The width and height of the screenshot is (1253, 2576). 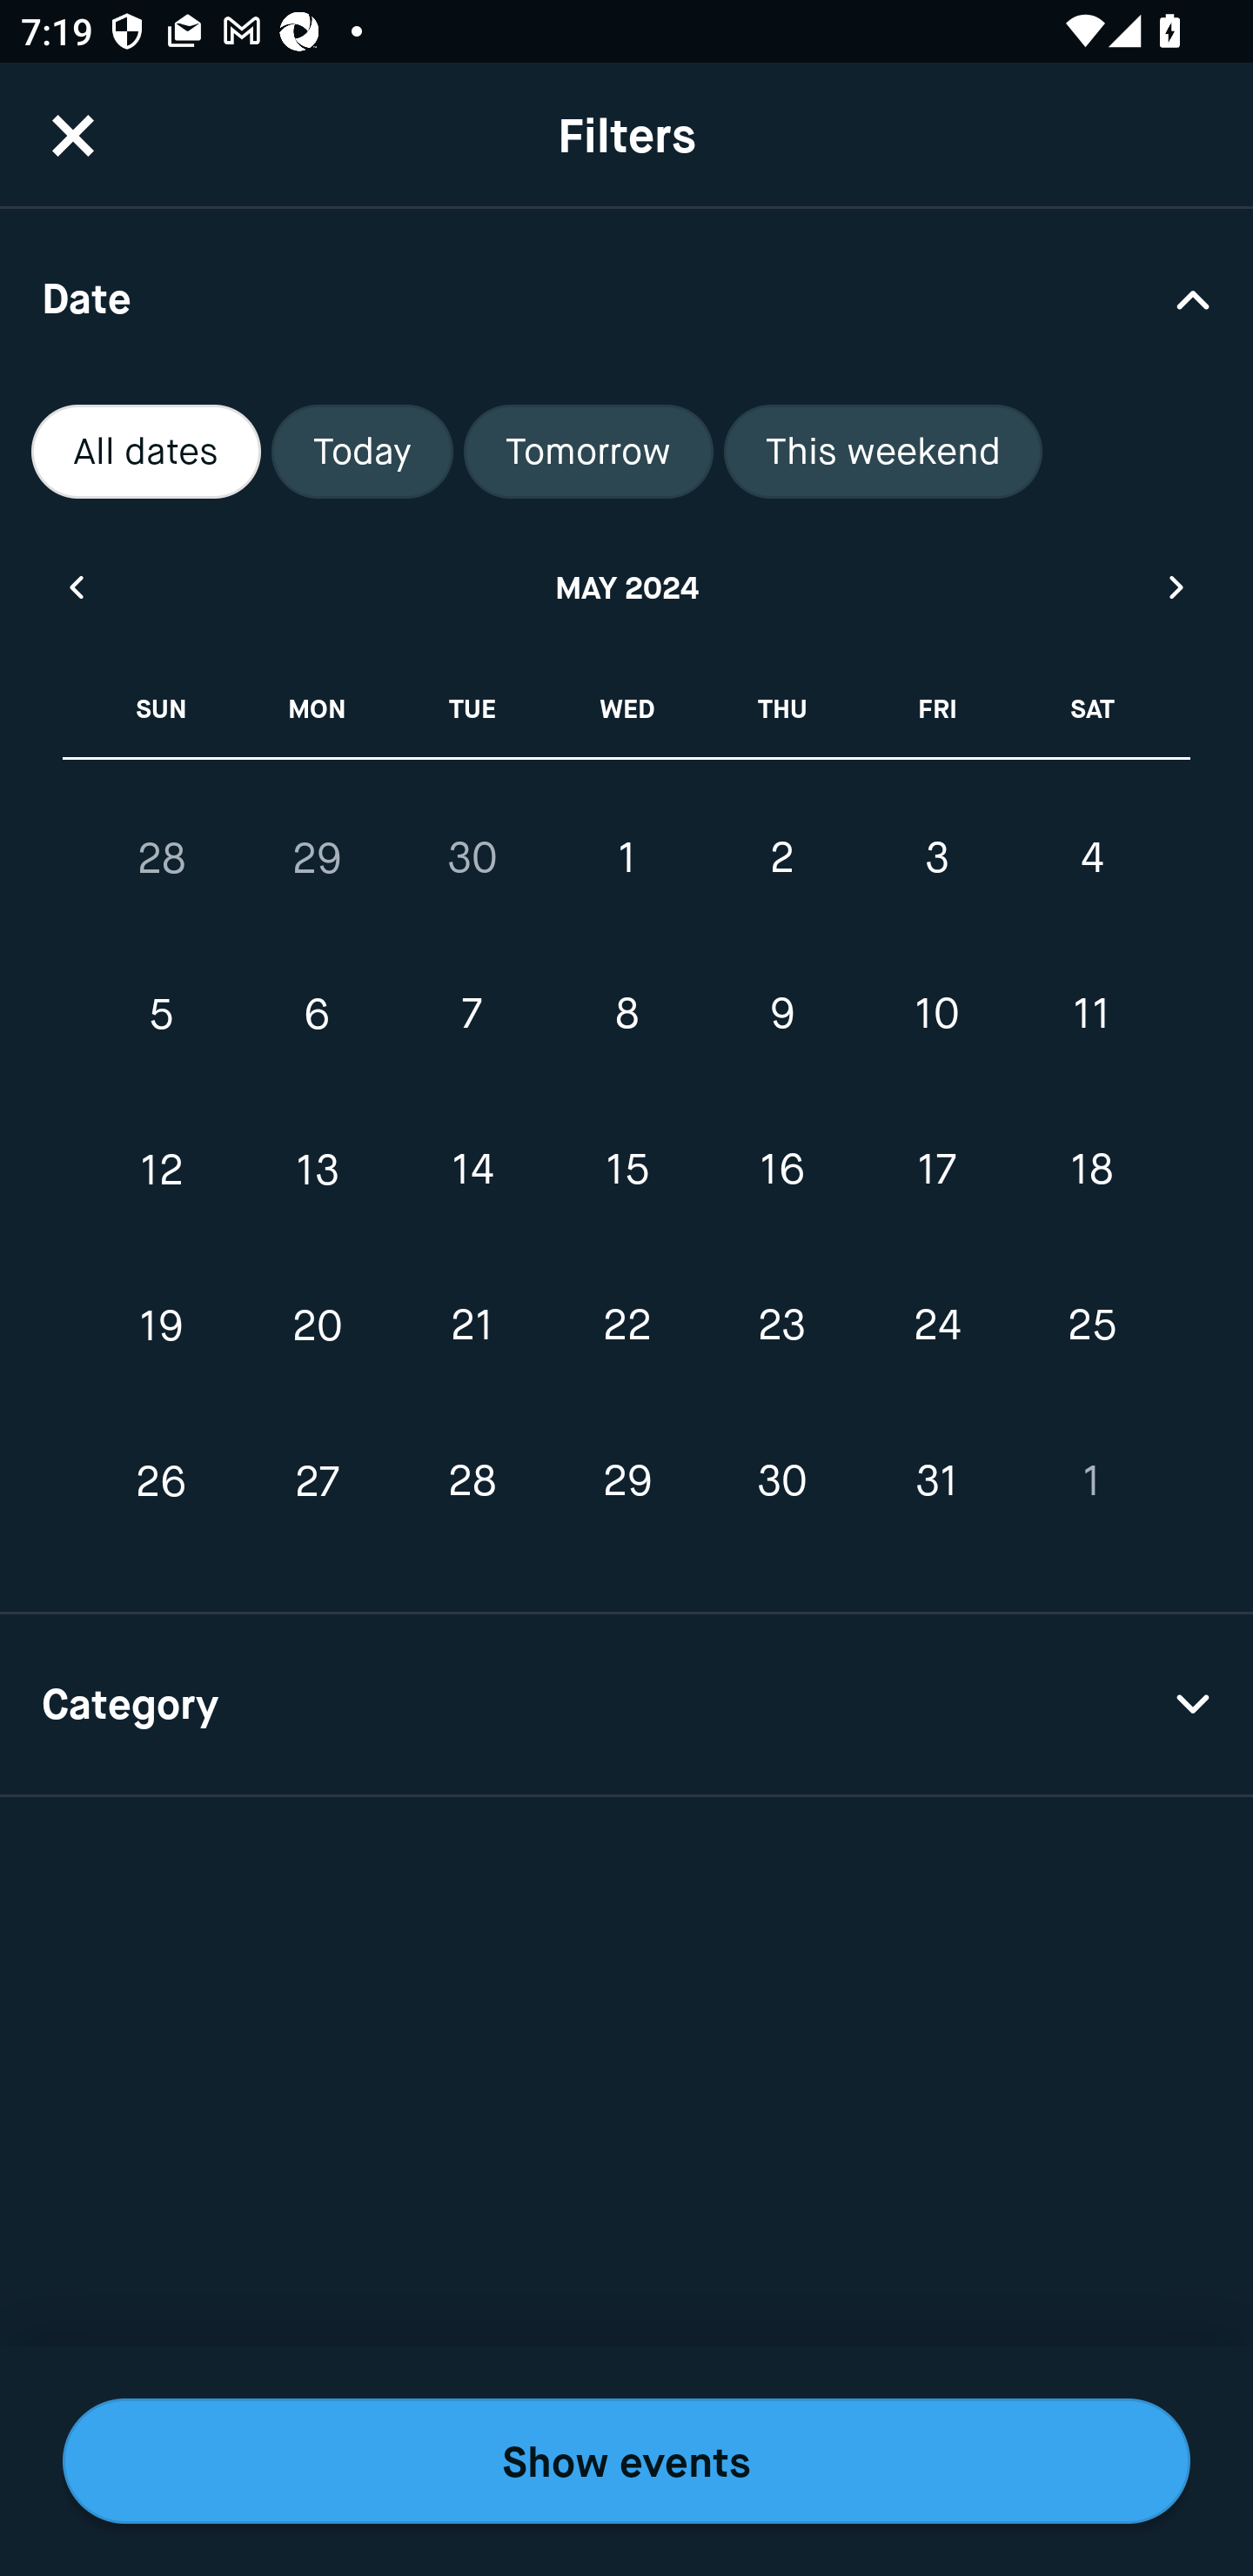 I want to click on 2, so click(x=781, y=857).